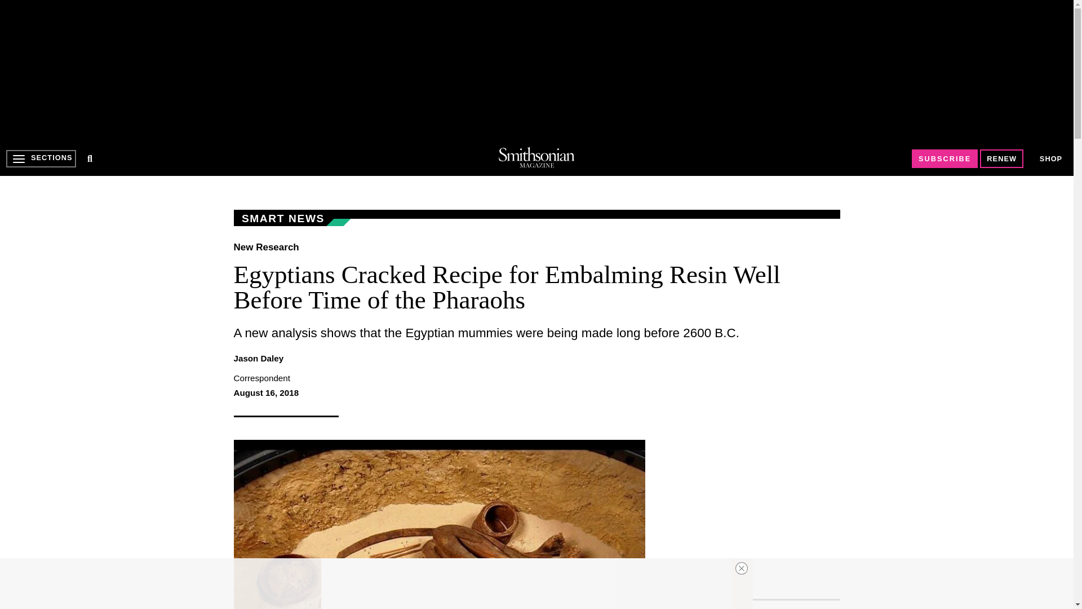 Image resolution: width=1082 pixels, height=609 pixels. Describe the element at coordinates (944, 158) in the screenshot. I see `SUBSCRIBE` at that location.